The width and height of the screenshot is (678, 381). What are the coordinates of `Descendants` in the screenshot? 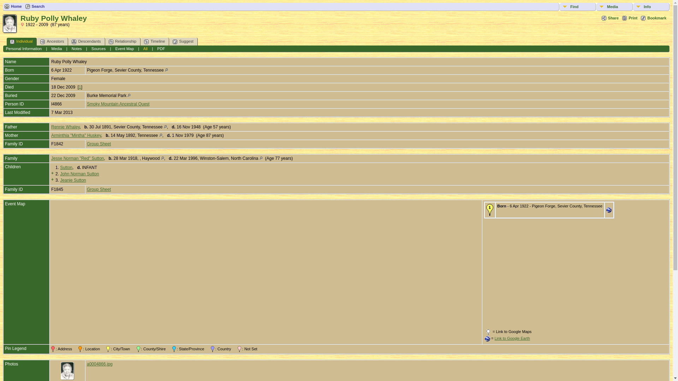 It's located at (87, 41).